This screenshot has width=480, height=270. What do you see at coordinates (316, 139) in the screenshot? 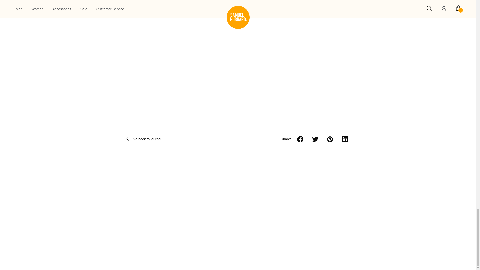
I see `Share on Twitter` at bounding box center [316, 139].